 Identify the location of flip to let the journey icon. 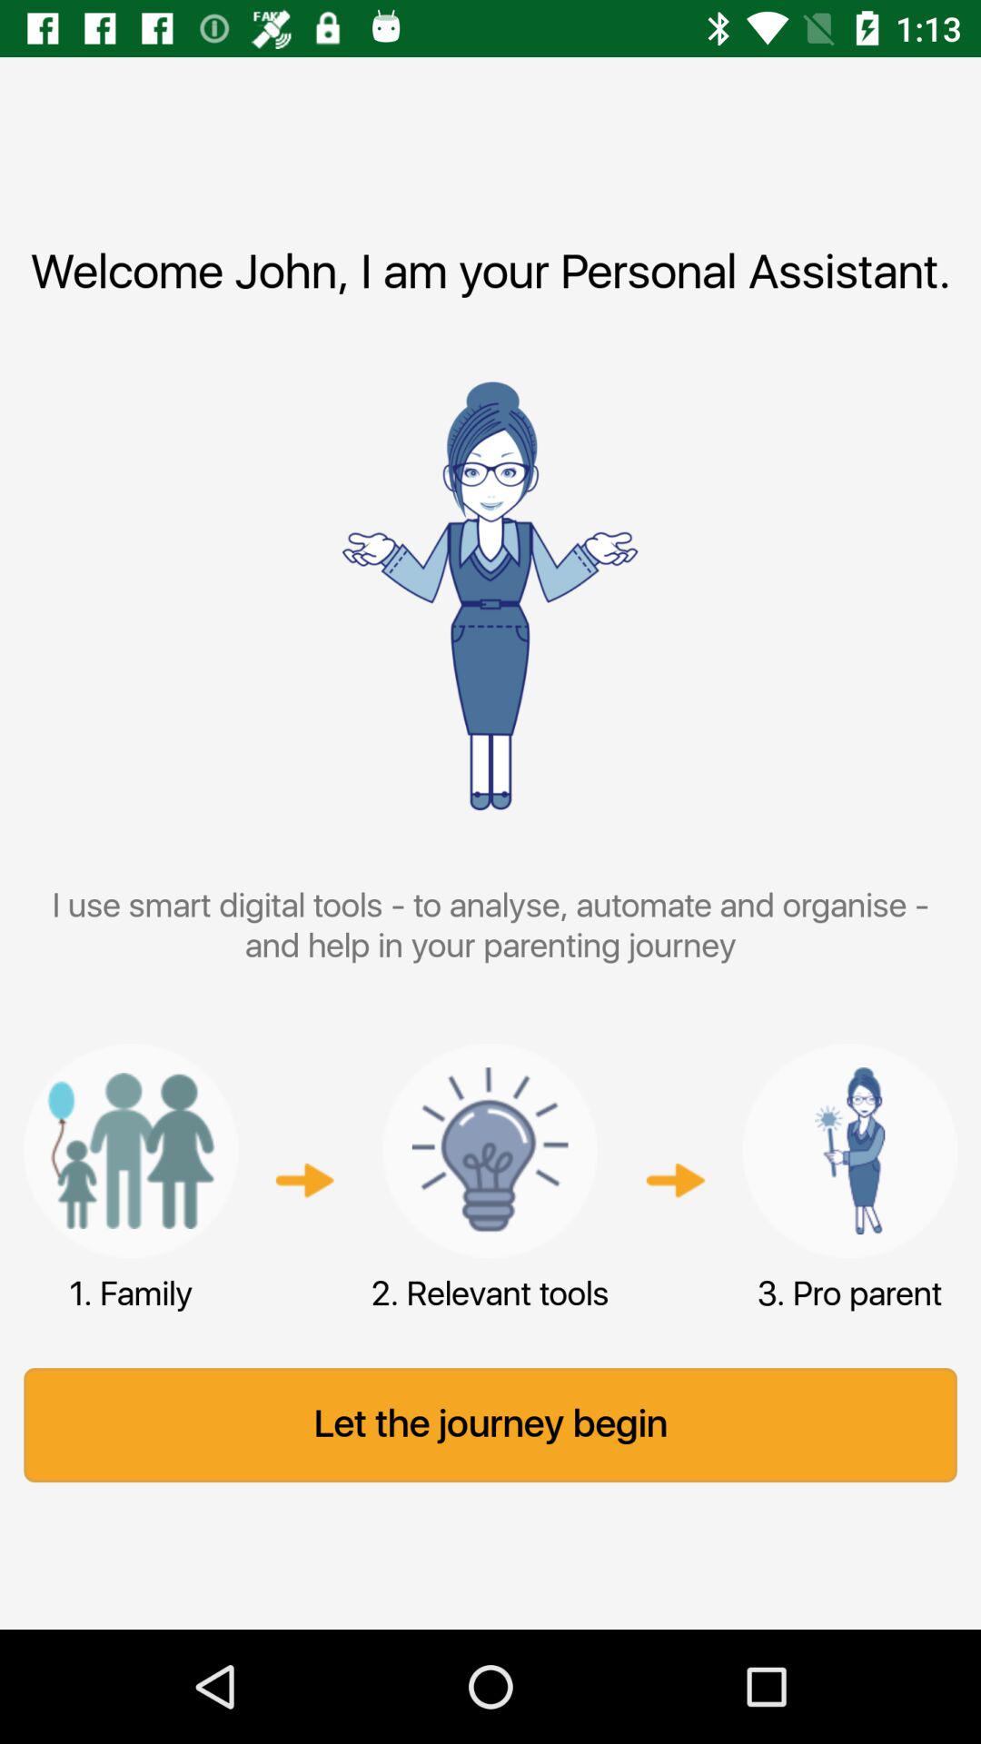
(490, 1425).